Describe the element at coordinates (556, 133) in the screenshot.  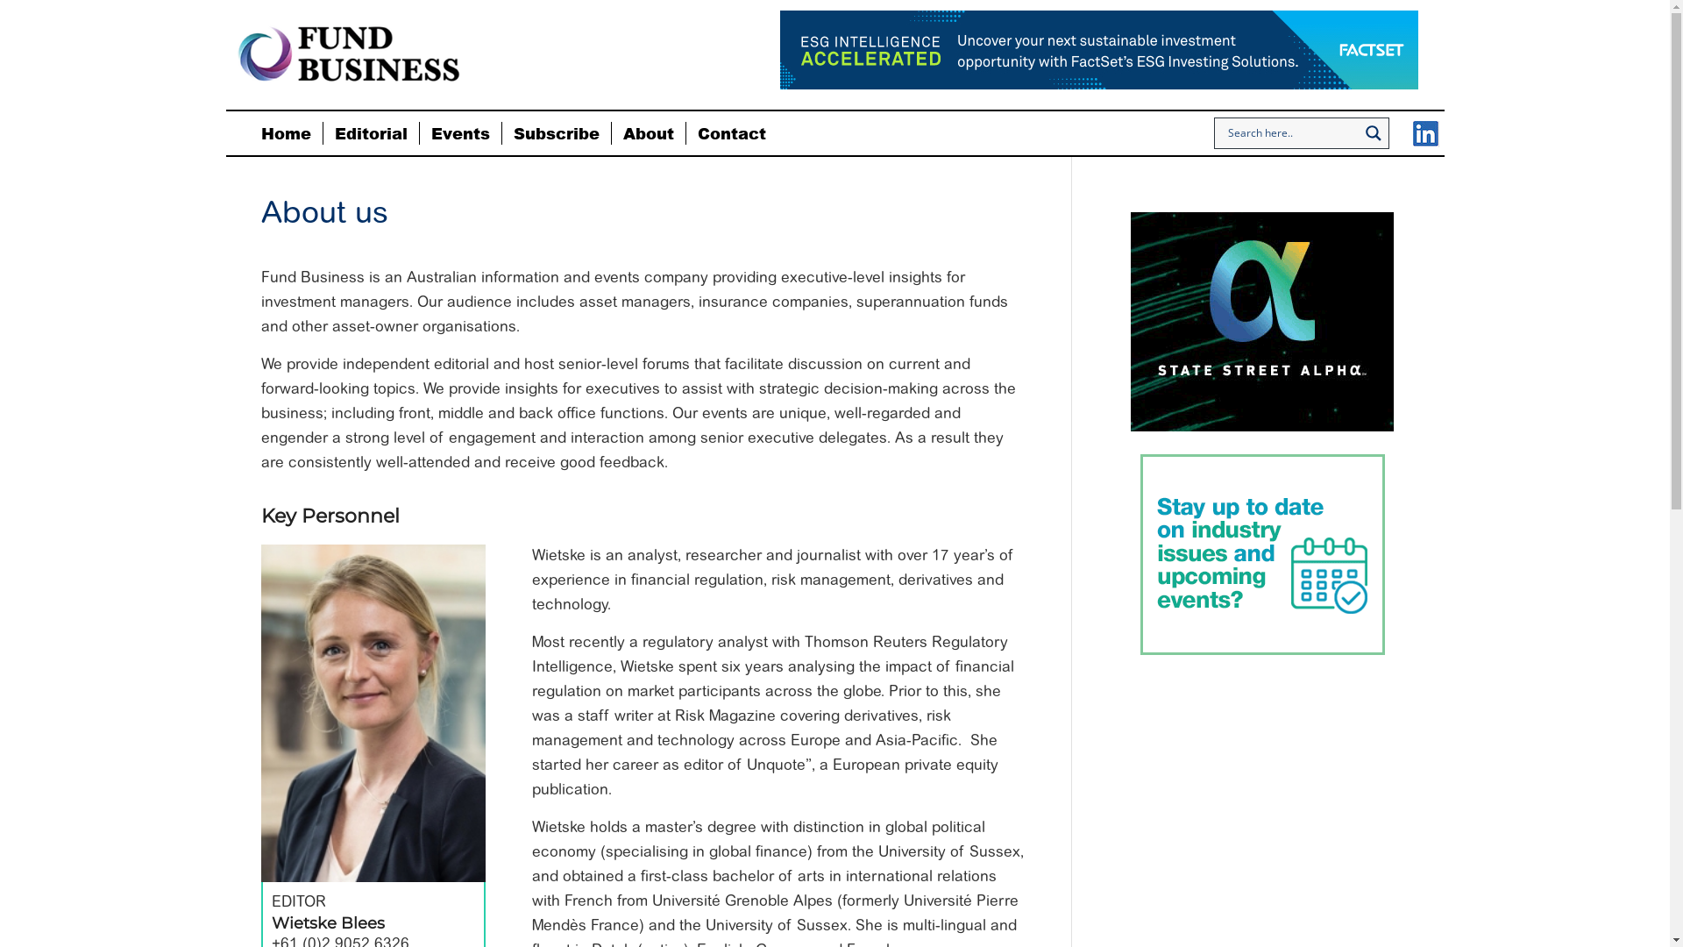
I see `Subscribe` at that location.